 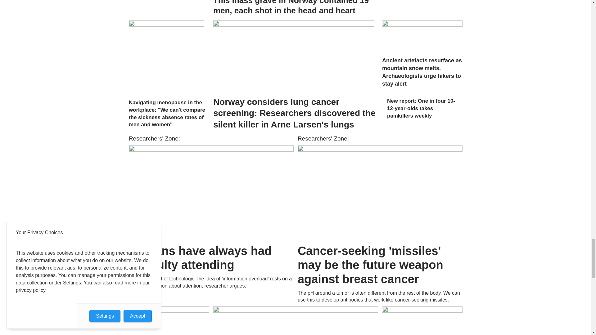 What do you see at coordinates (211, 192) in the screenshot?
I see `Humans have always had difficulty attending` at bounding box center [211, 192].